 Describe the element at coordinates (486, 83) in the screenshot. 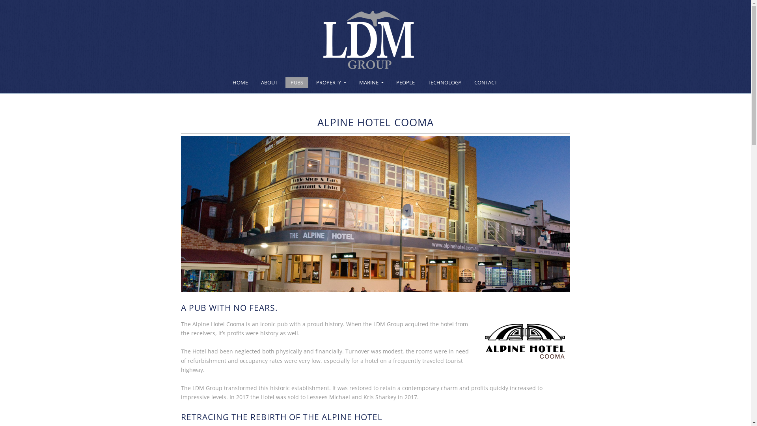

I see `CONTACT` at that location.